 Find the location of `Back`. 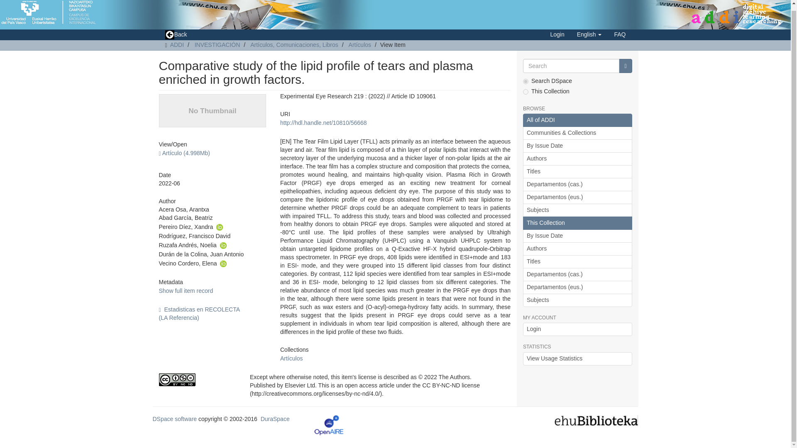

Back is located at coordinates (176, 35).